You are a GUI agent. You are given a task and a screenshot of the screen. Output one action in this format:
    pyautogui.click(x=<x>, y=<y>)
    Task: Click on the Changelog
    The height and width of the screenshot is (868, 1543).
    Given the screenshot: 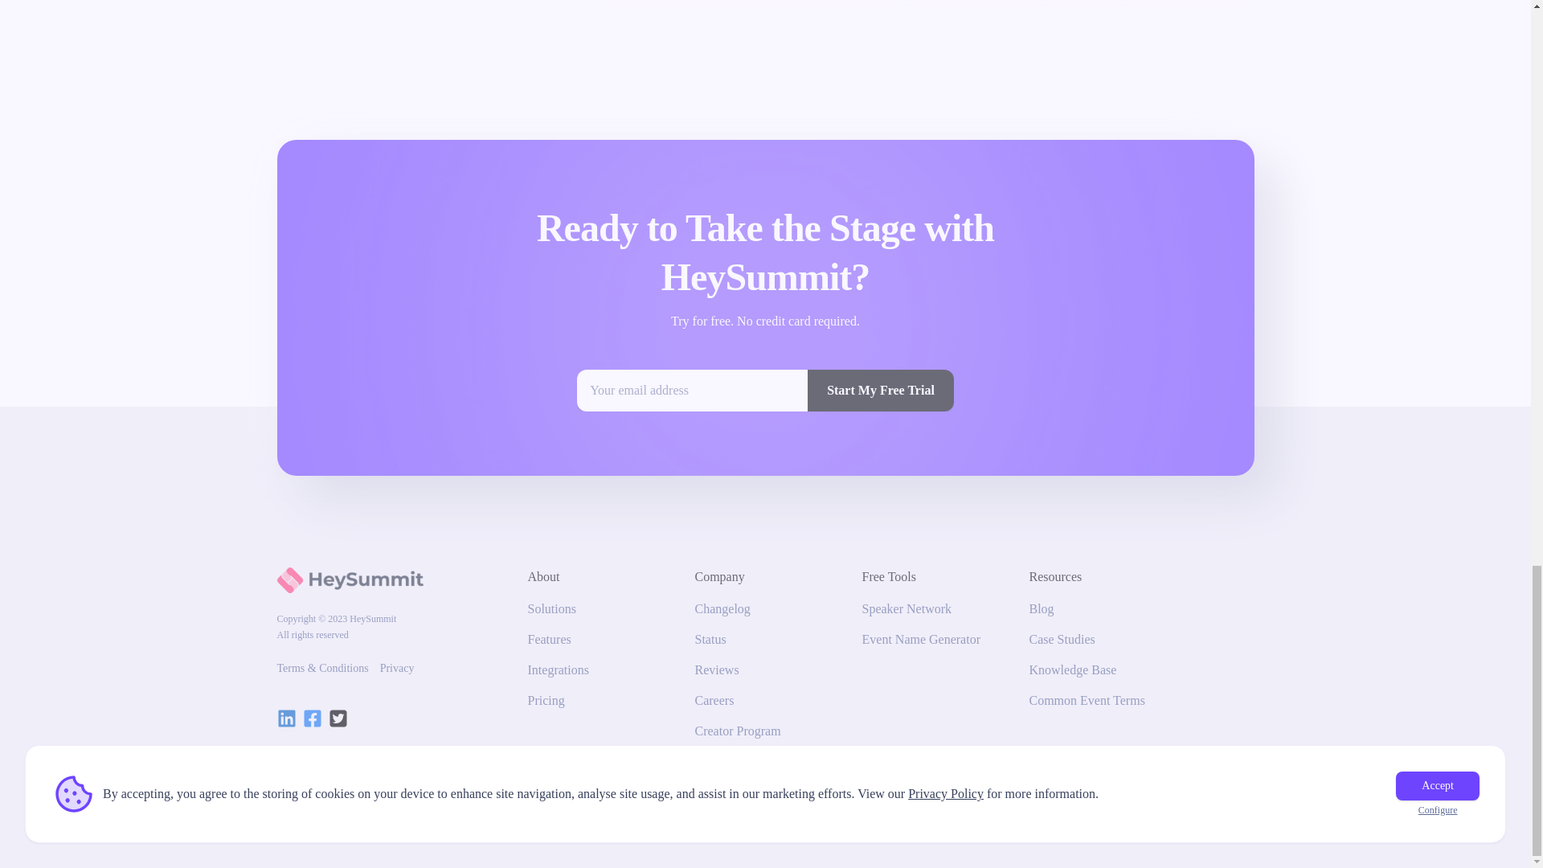 What is the action you would take?
    pyautogui.click(x=722, y=609)
    